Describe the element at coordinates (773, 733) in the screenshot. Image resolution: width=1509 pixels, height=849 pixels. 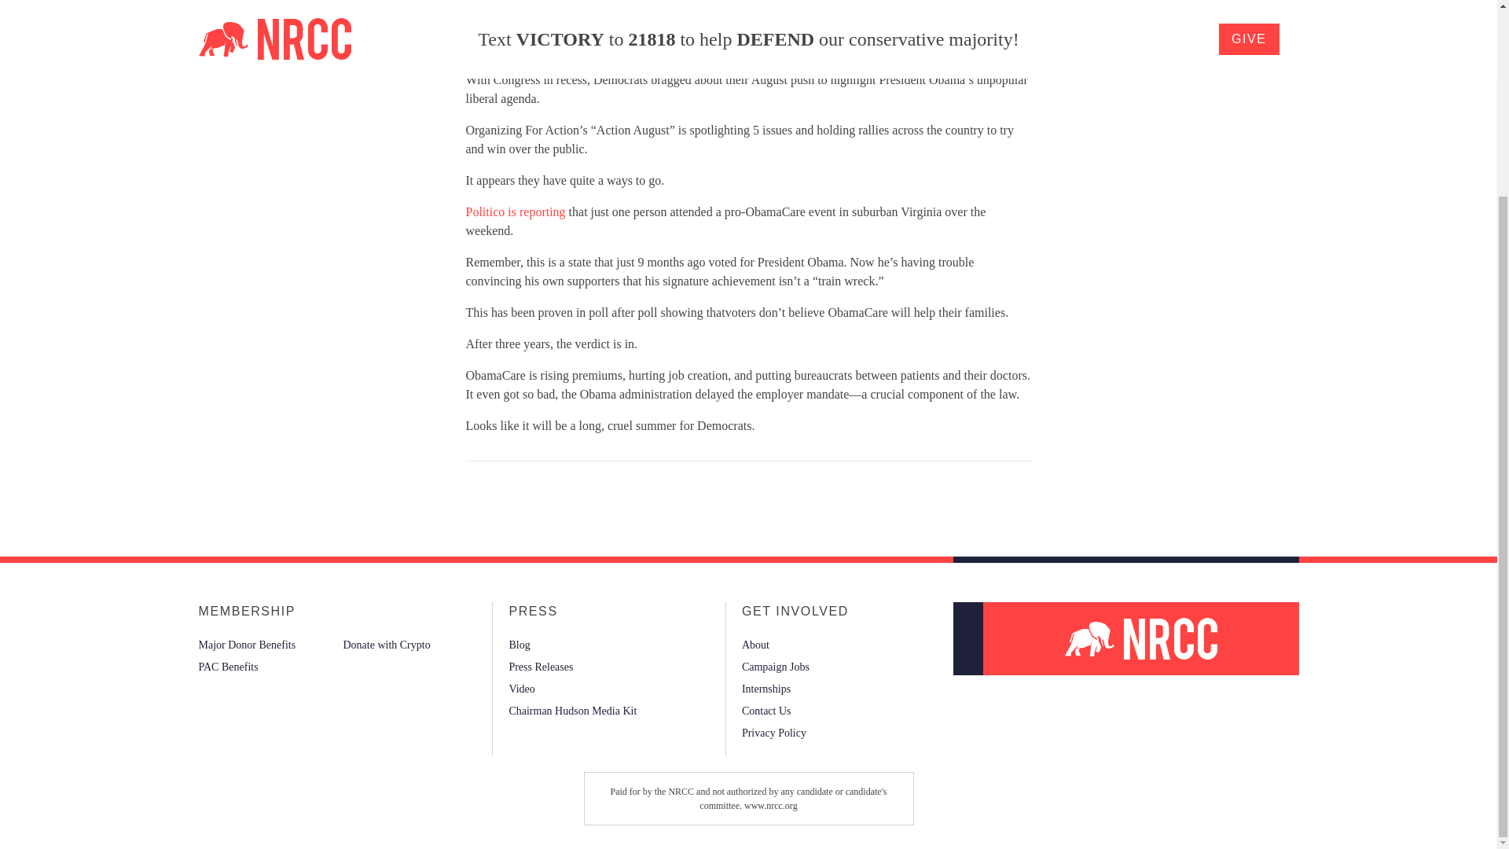
I see `Privacy Policy` at that location.